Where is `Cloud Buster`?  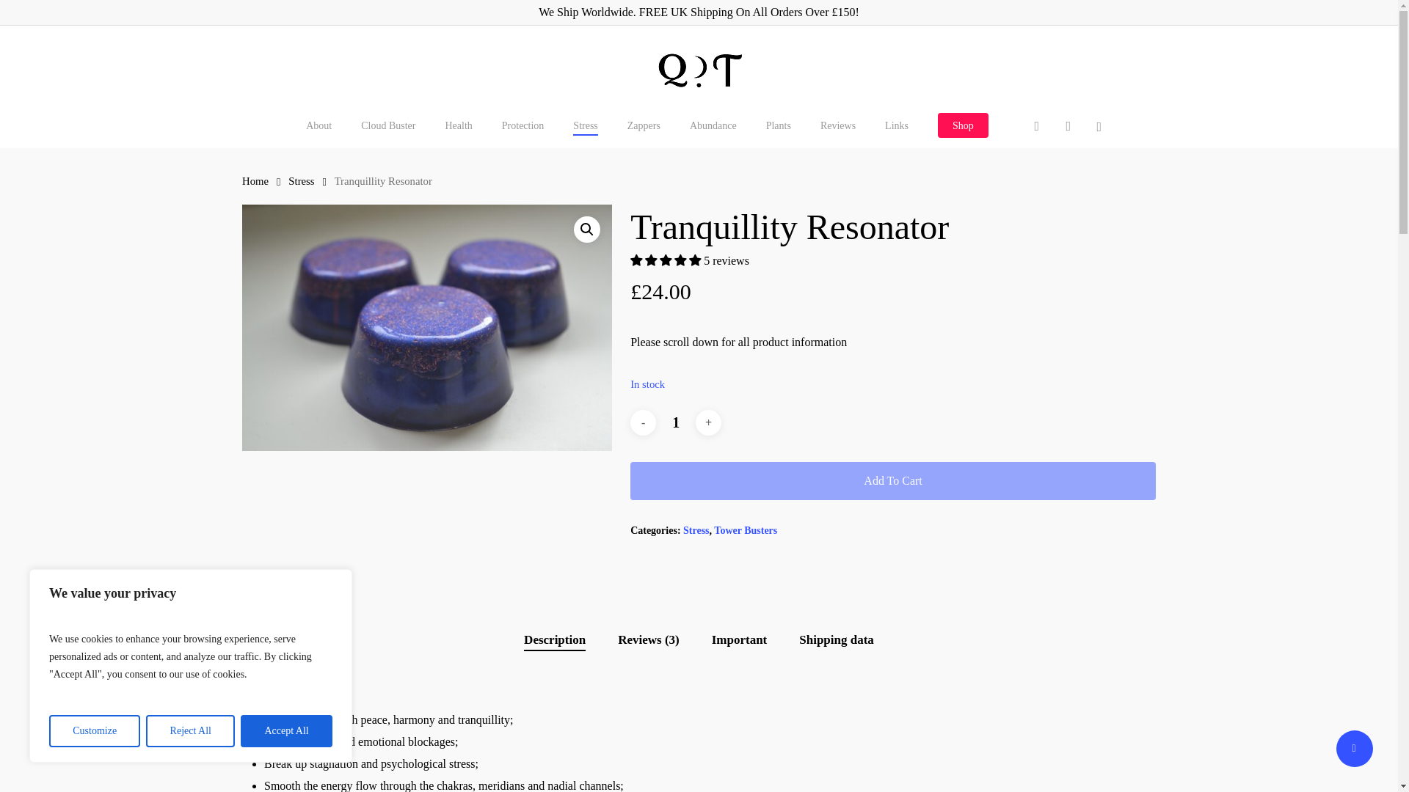 Cloud Buster is located at coordinates (387, 133).